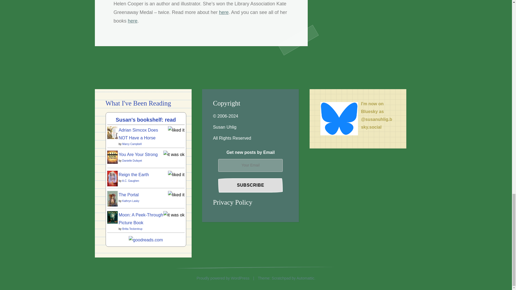 The width and height of the screenshot is (516, 290). What do you see at coordinates (174, 154) in the screenshot?
I see `it was ok` at bounding box center [174, 154].